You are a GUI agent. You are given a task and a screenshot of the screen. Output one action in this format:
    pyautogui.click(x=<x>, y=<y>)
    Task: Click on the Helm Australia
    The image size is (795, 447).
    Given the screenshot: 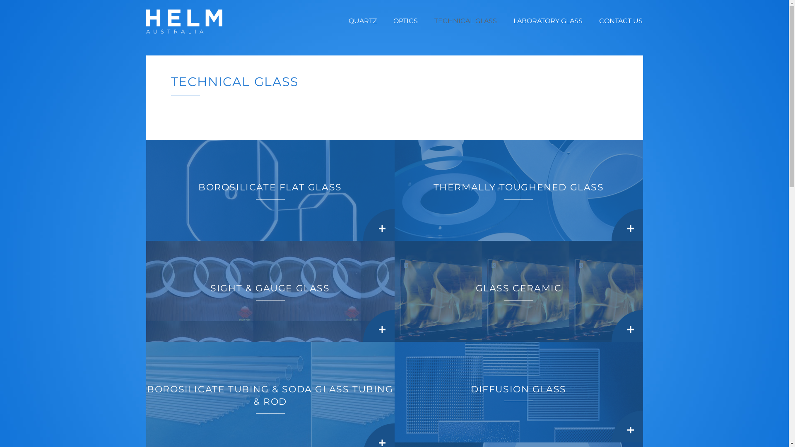 What is the action you would take?
    pyautogui.click(x=184, y=22)
    